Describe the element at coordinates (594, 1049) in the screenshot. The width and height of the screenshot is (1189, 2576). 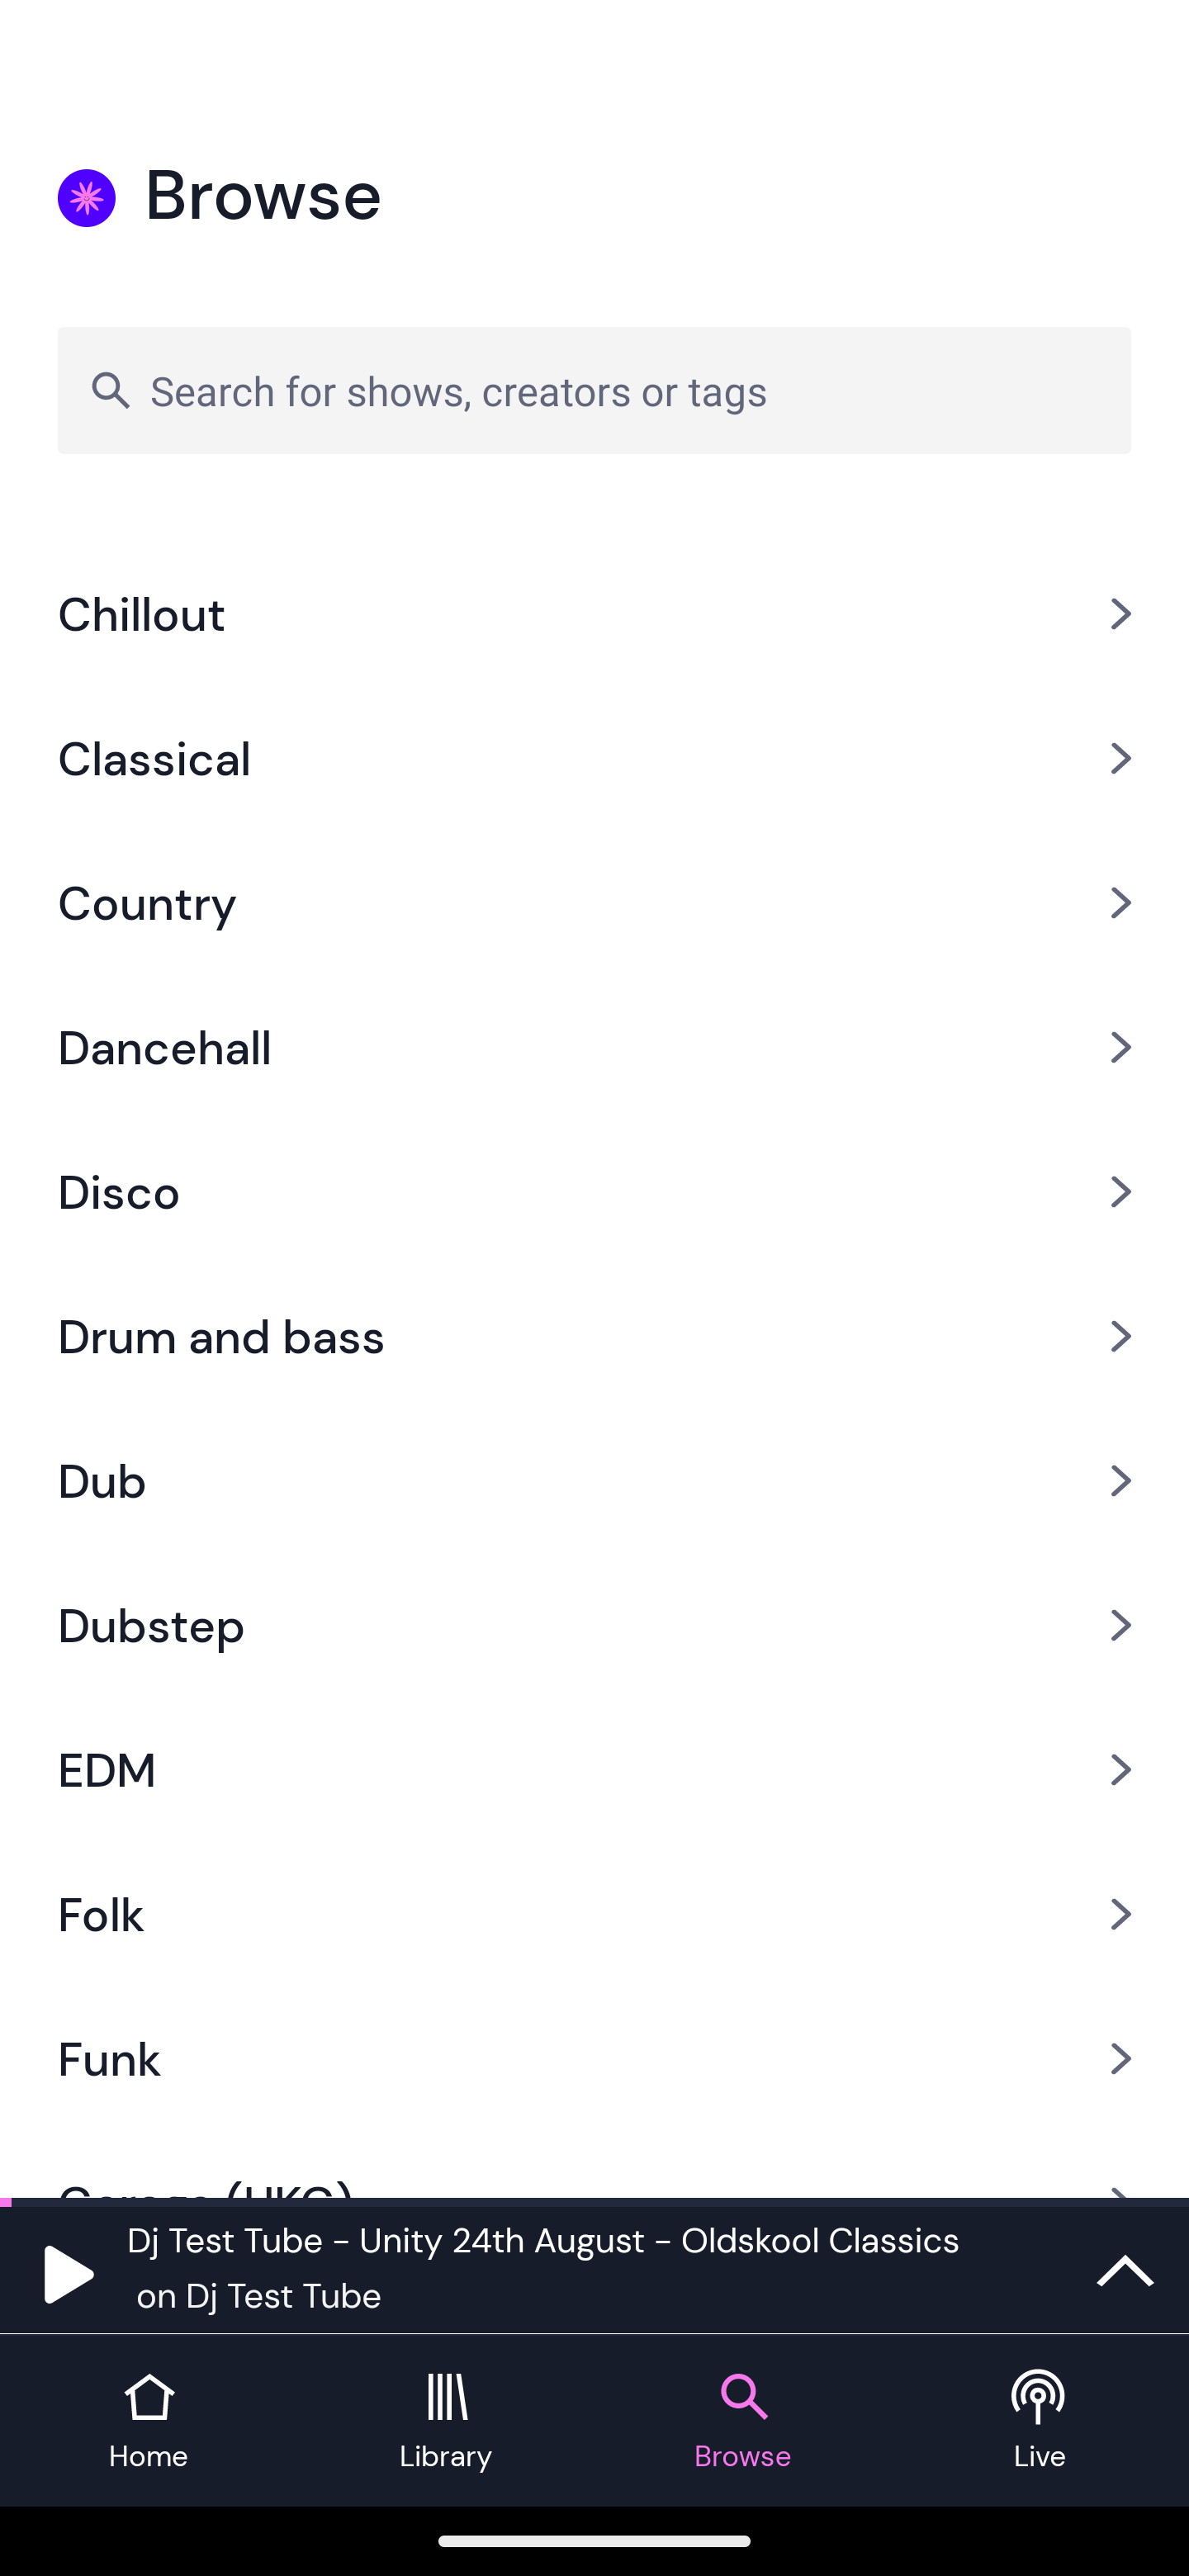
I see `Dancehall` at that location.